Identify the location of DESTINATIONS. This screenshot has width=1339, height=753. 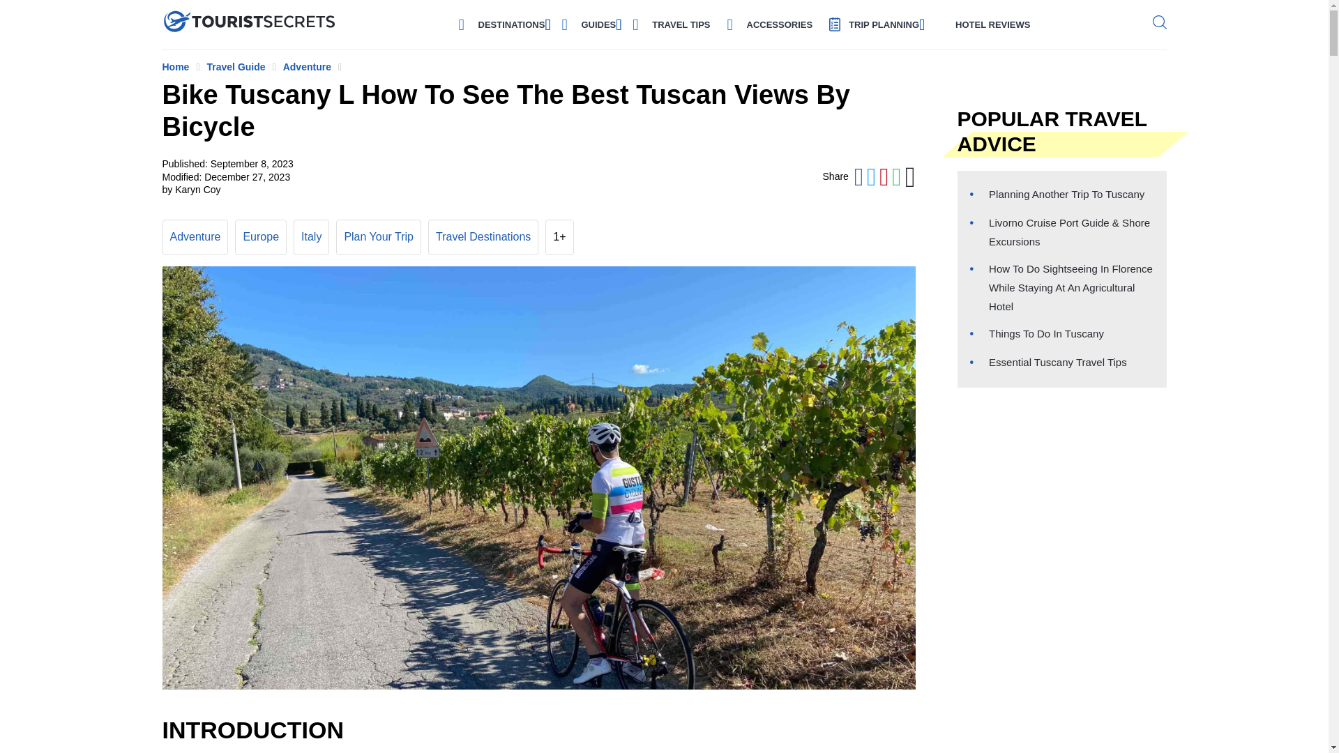
(511, 24).